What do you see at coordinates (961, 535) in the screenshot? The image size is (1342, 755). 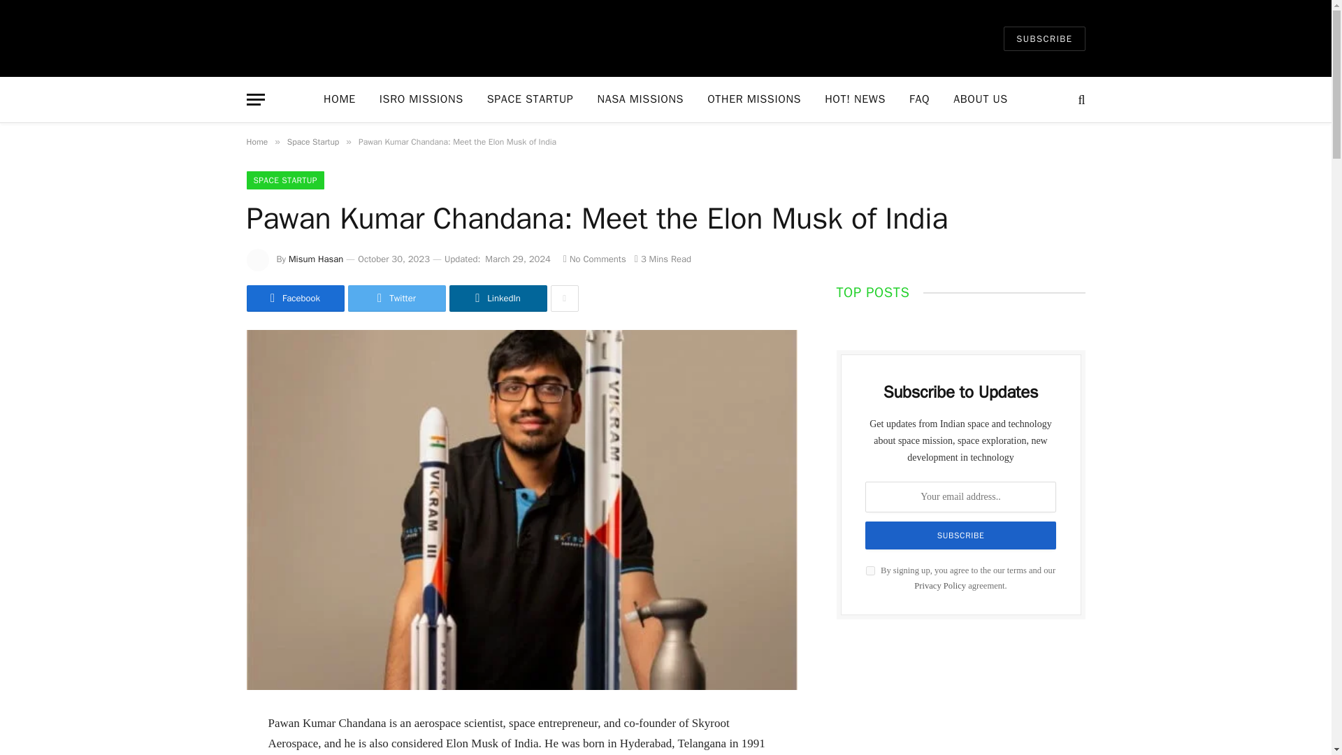 I see `Subscribe` at bounding box center [961, 535].